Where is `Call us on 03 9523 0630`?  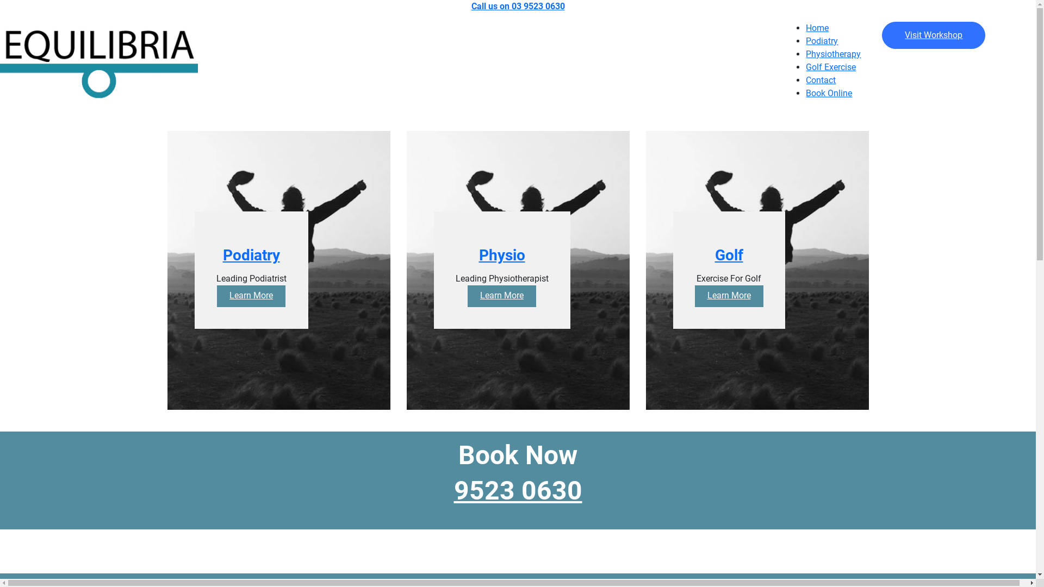
Call us on 03 9523 0630 is located at coordinates (518, 7).